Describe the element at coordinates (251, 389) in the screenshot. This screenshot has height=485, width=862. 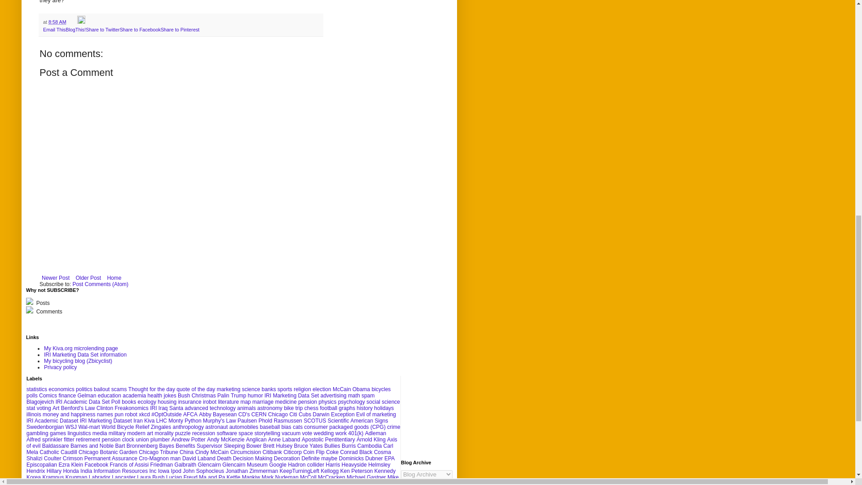
I see `science` at that location.